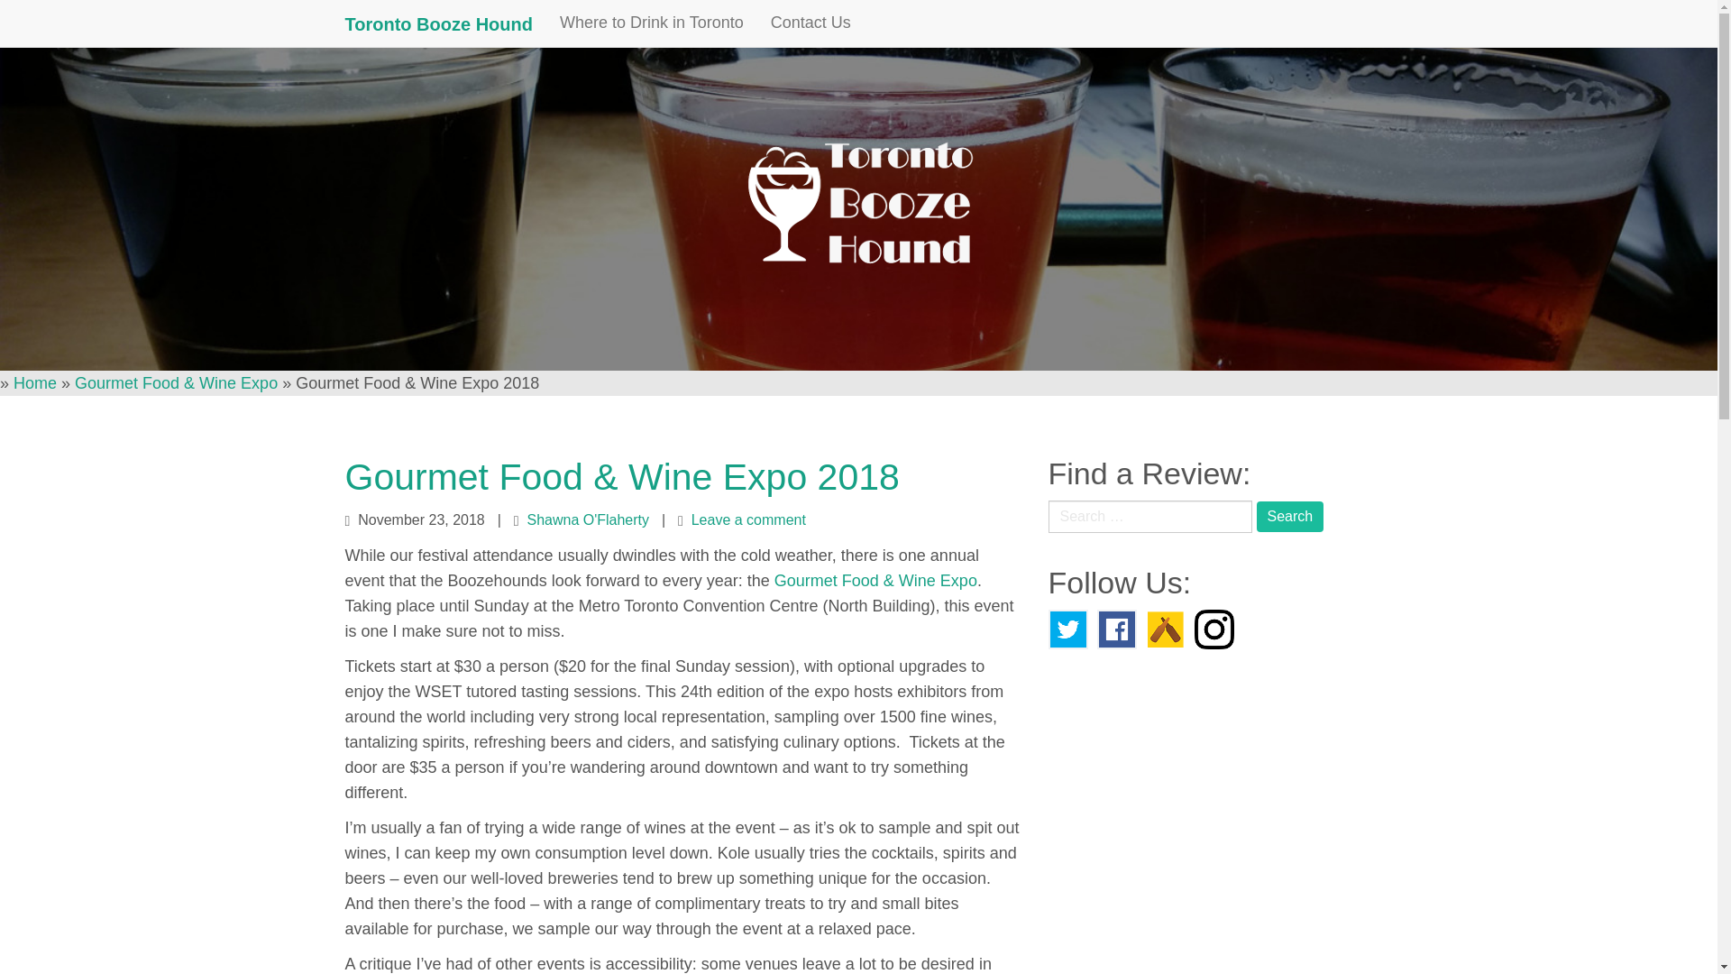 The height and width of the screenshot is (974, 1731). Describe the element at coordinates (811, 22) in the screenshot. I see `Contact Us` at that location.